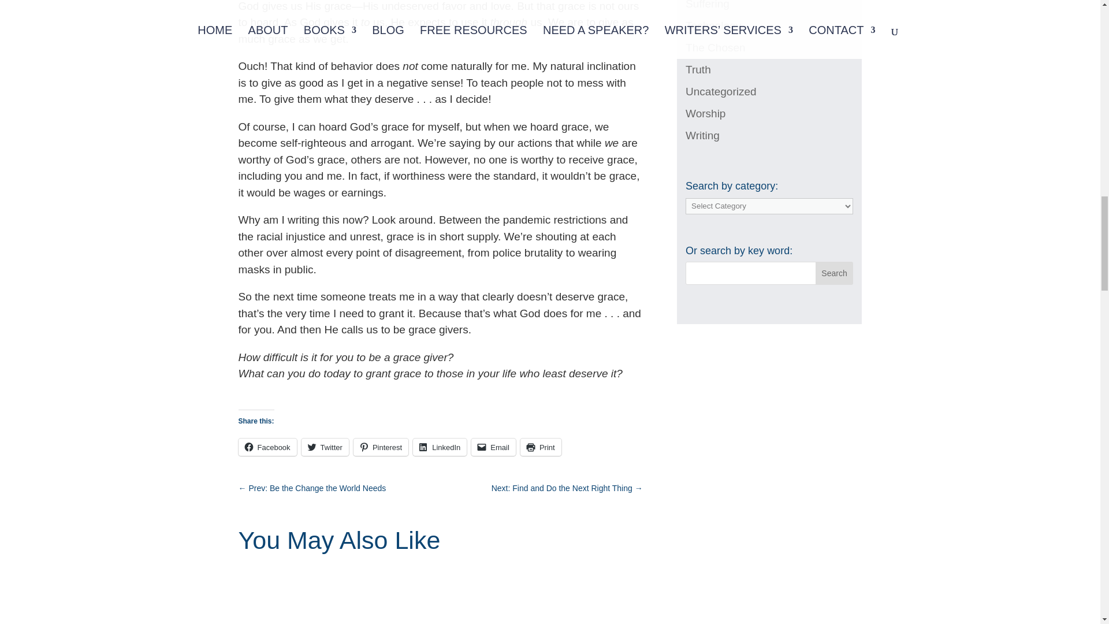 The image size is (1109, 624). What do you see at coordinates (541, 447) in the screenshot?
I see `Print` at bounding box center [541, 447].